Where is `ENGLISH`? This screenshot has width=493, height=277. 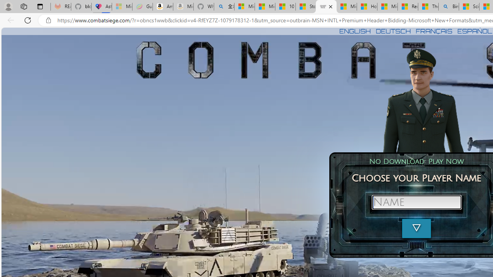
ENGLISH is located at coordinates (355, 31).